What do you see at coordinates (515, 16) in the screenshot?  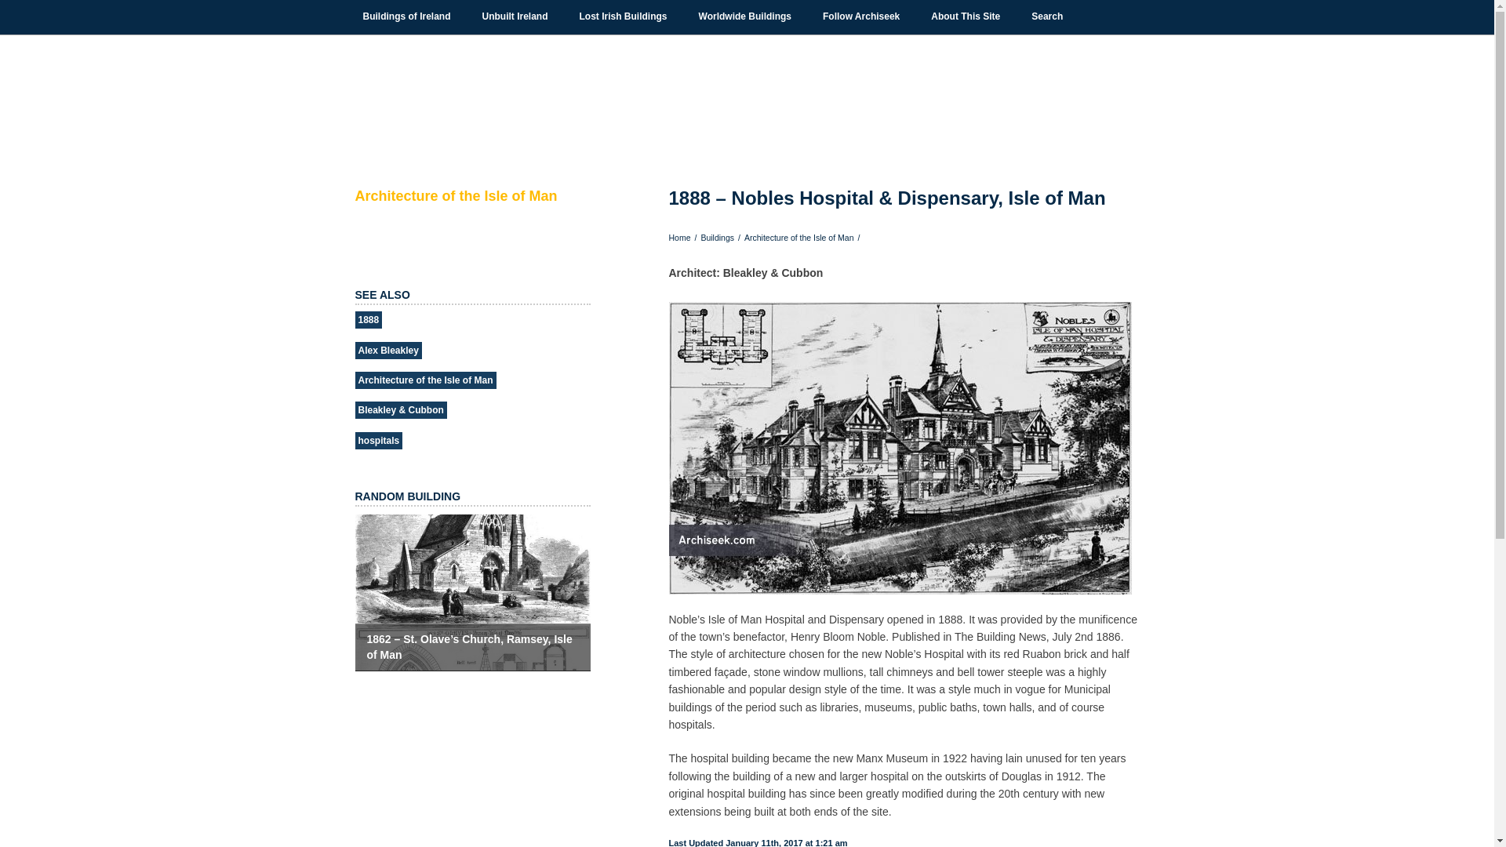 I see `Unbuilt Ireland` at bounding box center [515, 16].